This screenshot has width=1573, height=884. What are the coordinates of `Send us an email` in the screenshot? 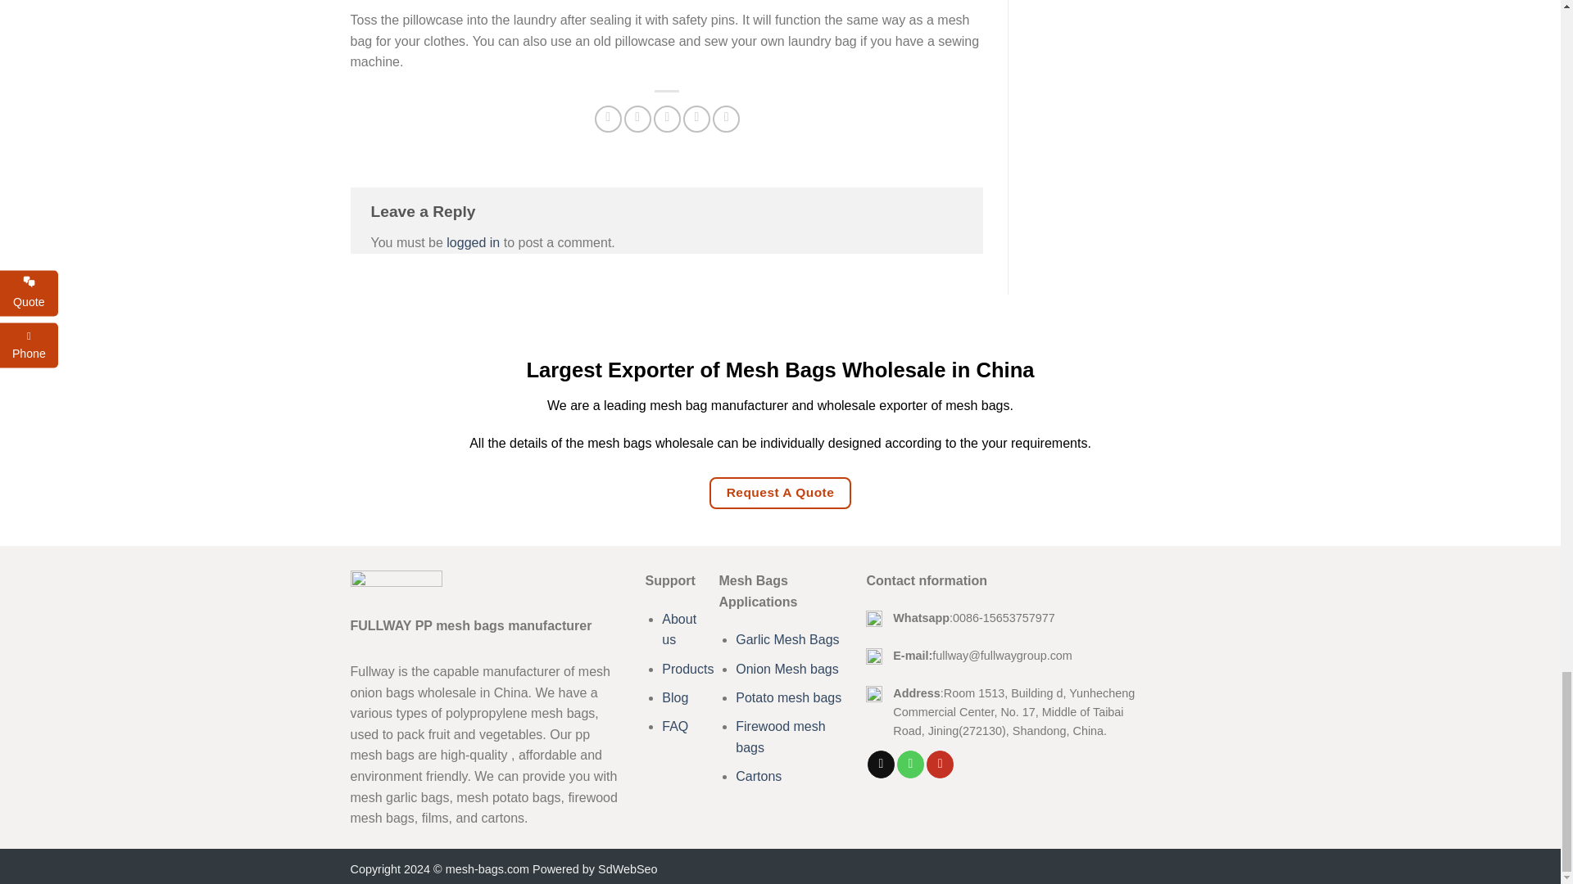 It's located at (882, 764).